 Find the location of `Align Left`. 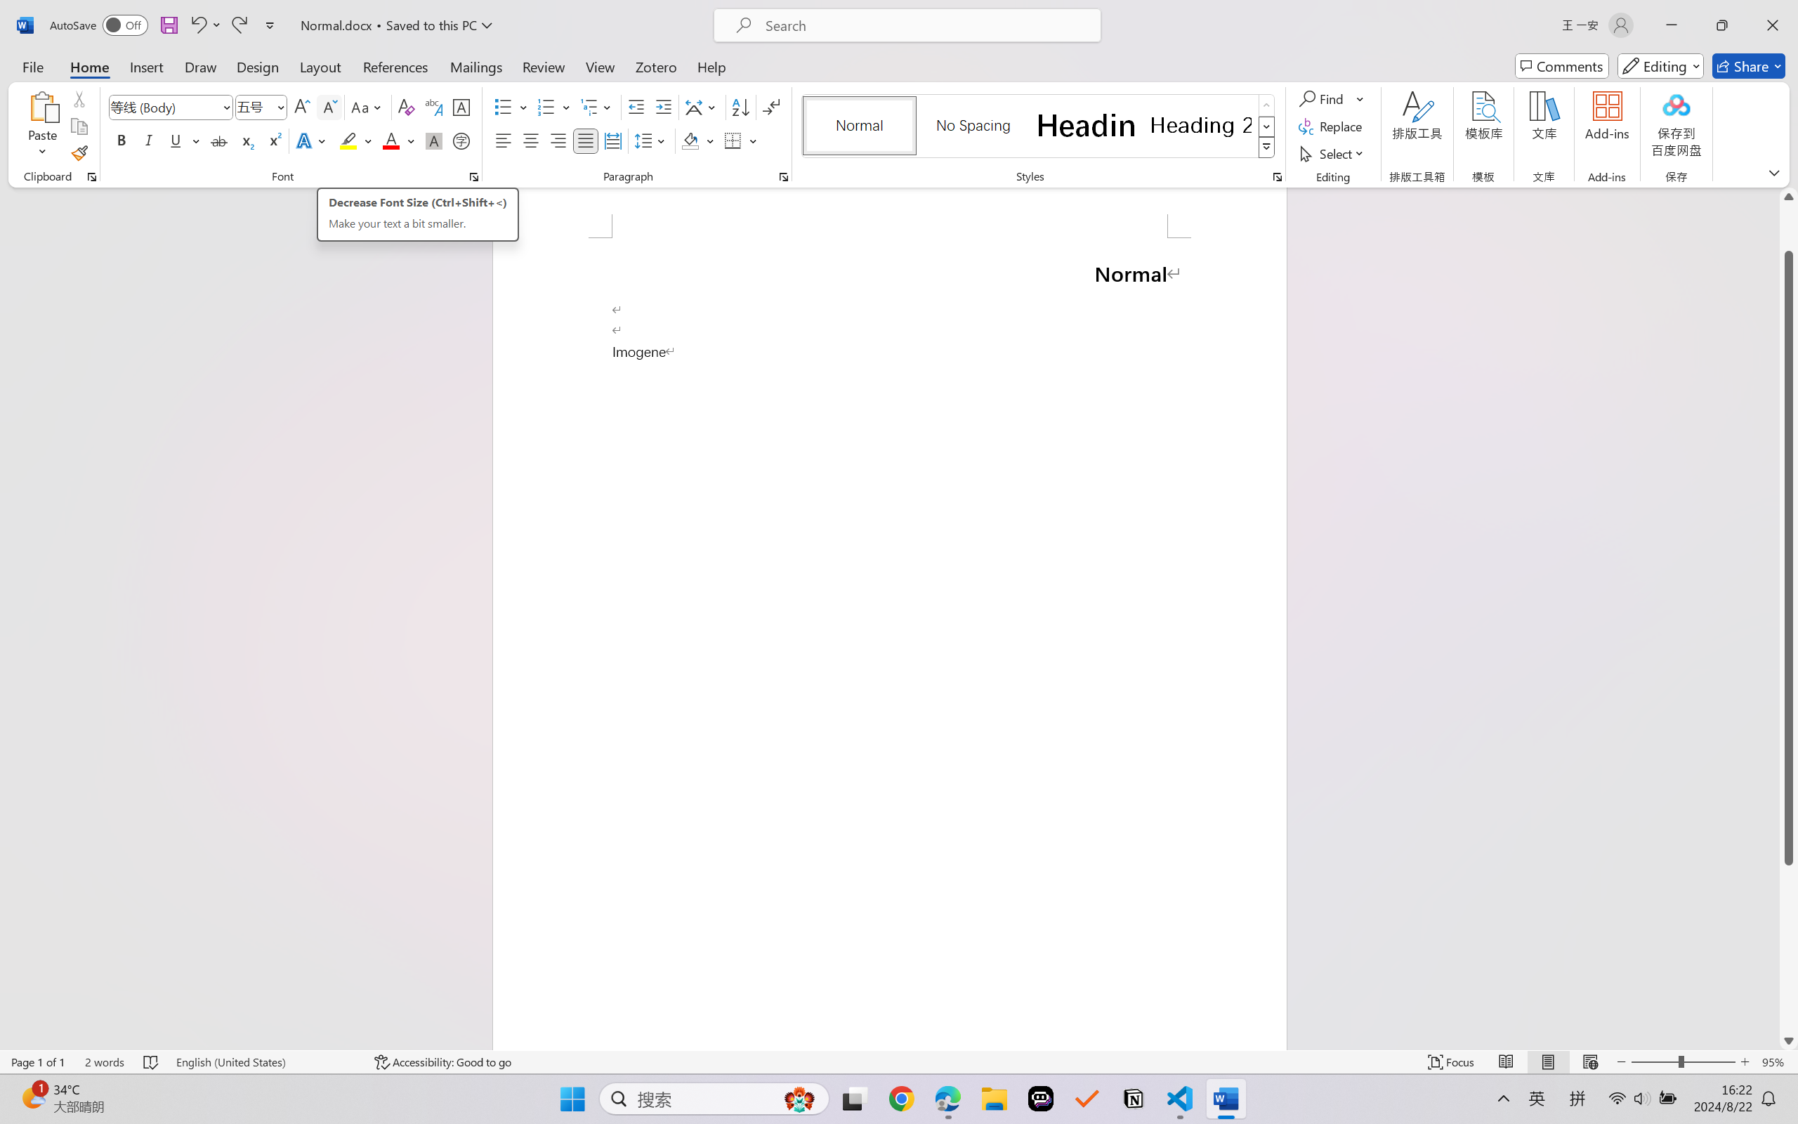

Align Left is located at coordinates (503, 140).